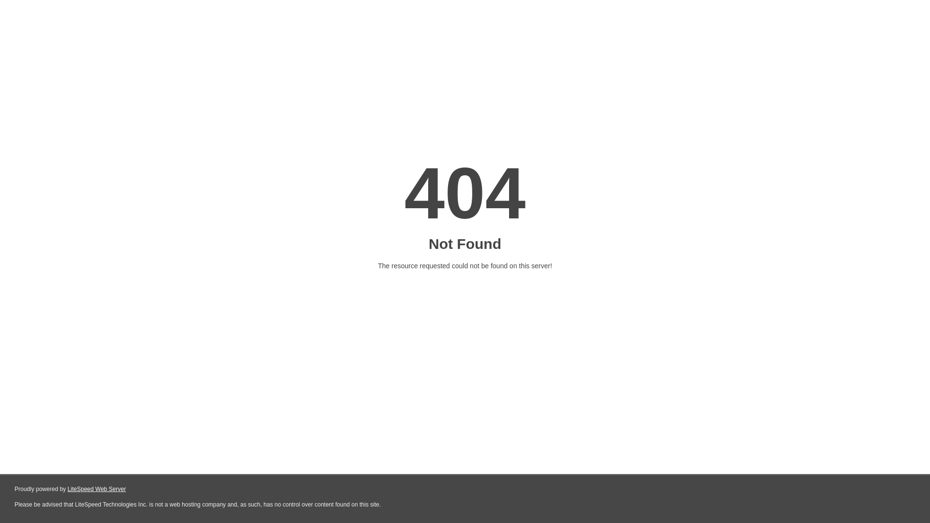 This screenshot has width=930, height=523. I want to click on LiteSpeed Web Server, so click(97, 489).